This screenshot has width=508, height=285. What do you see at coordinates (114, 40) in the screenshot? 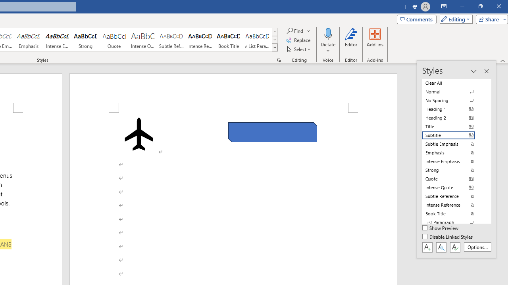
I see `Quote` at bounding box center [114, 40].